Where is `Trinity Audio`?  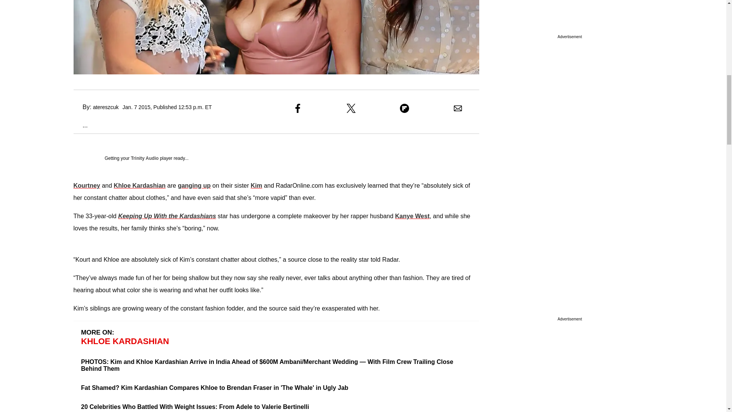
Trinity Audio is located at coordinates (145, 158).